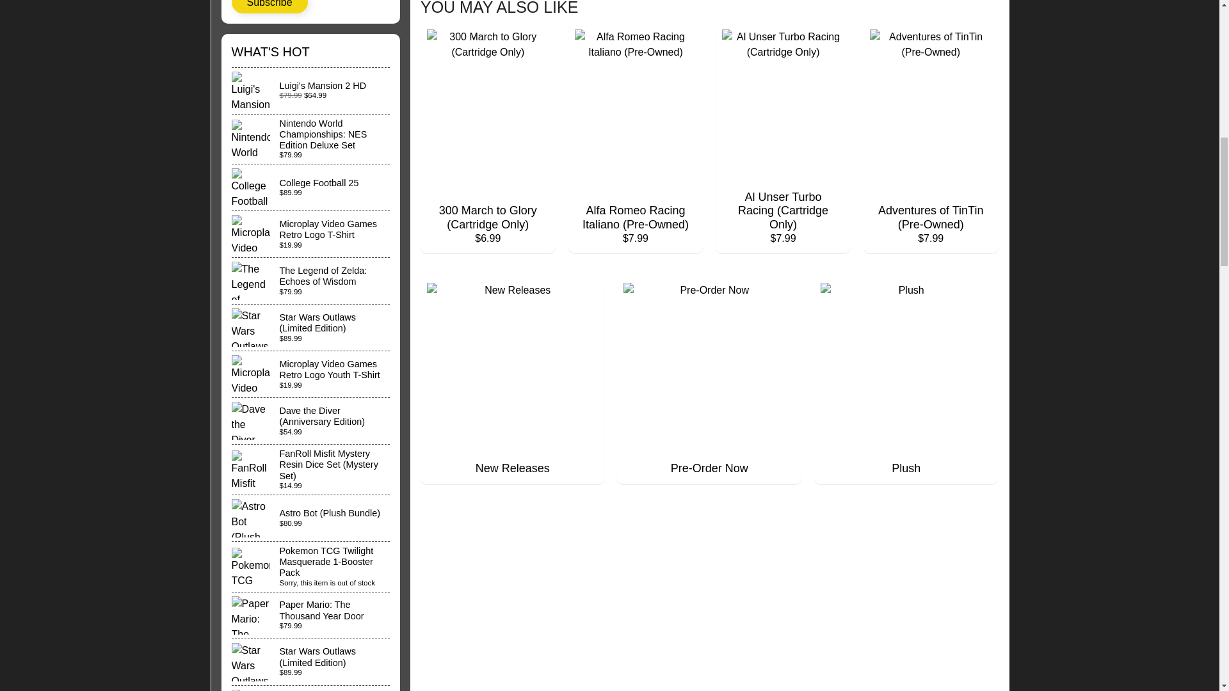 This screenshot has width=1229, height=691. Describe the element at coordinates (311, 374) in the screenshot. I see `Microplay Video Games Retro Logo Youth T-Shirt` at that location.